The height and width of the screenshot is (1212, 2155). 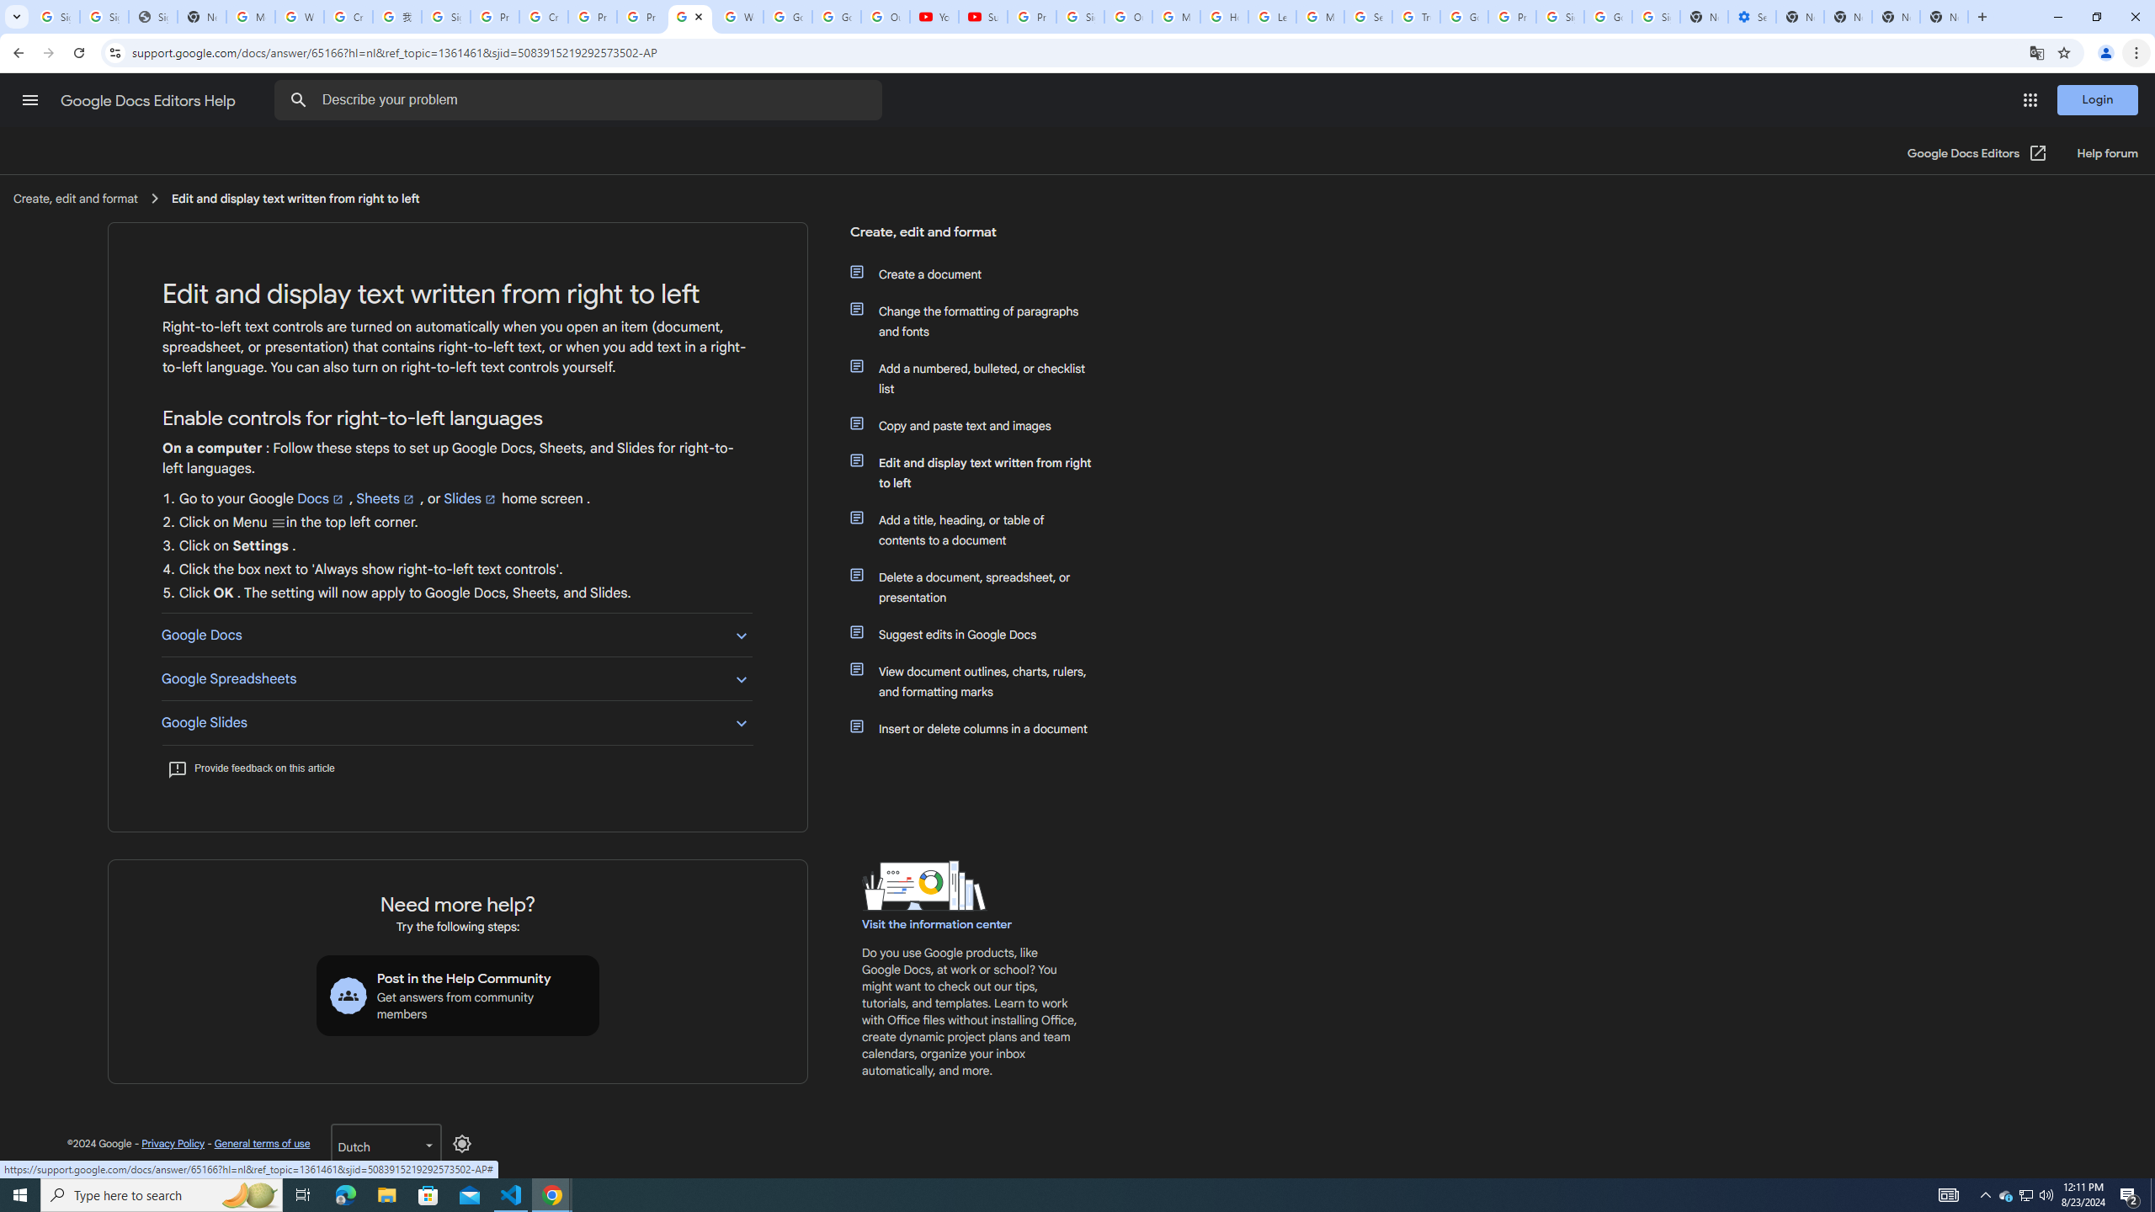 What do you see at coordinates (1560, 17) in the screenshot?
I see `Sign in - Google Accounts` at bounding box center [1560, 17].